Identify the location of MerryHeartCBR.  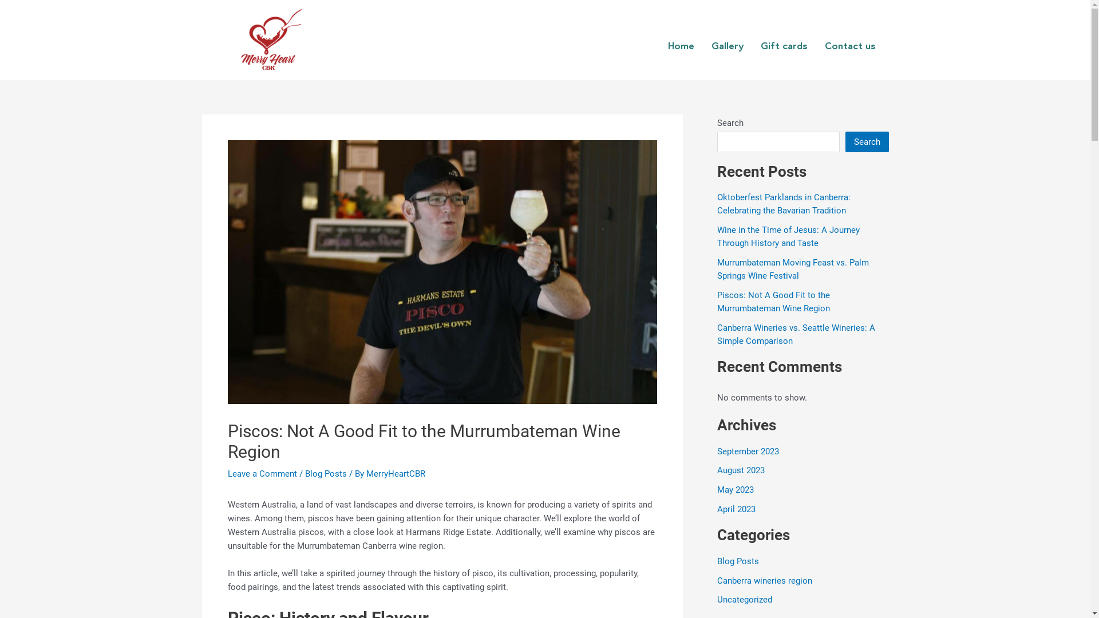
(396, 474).